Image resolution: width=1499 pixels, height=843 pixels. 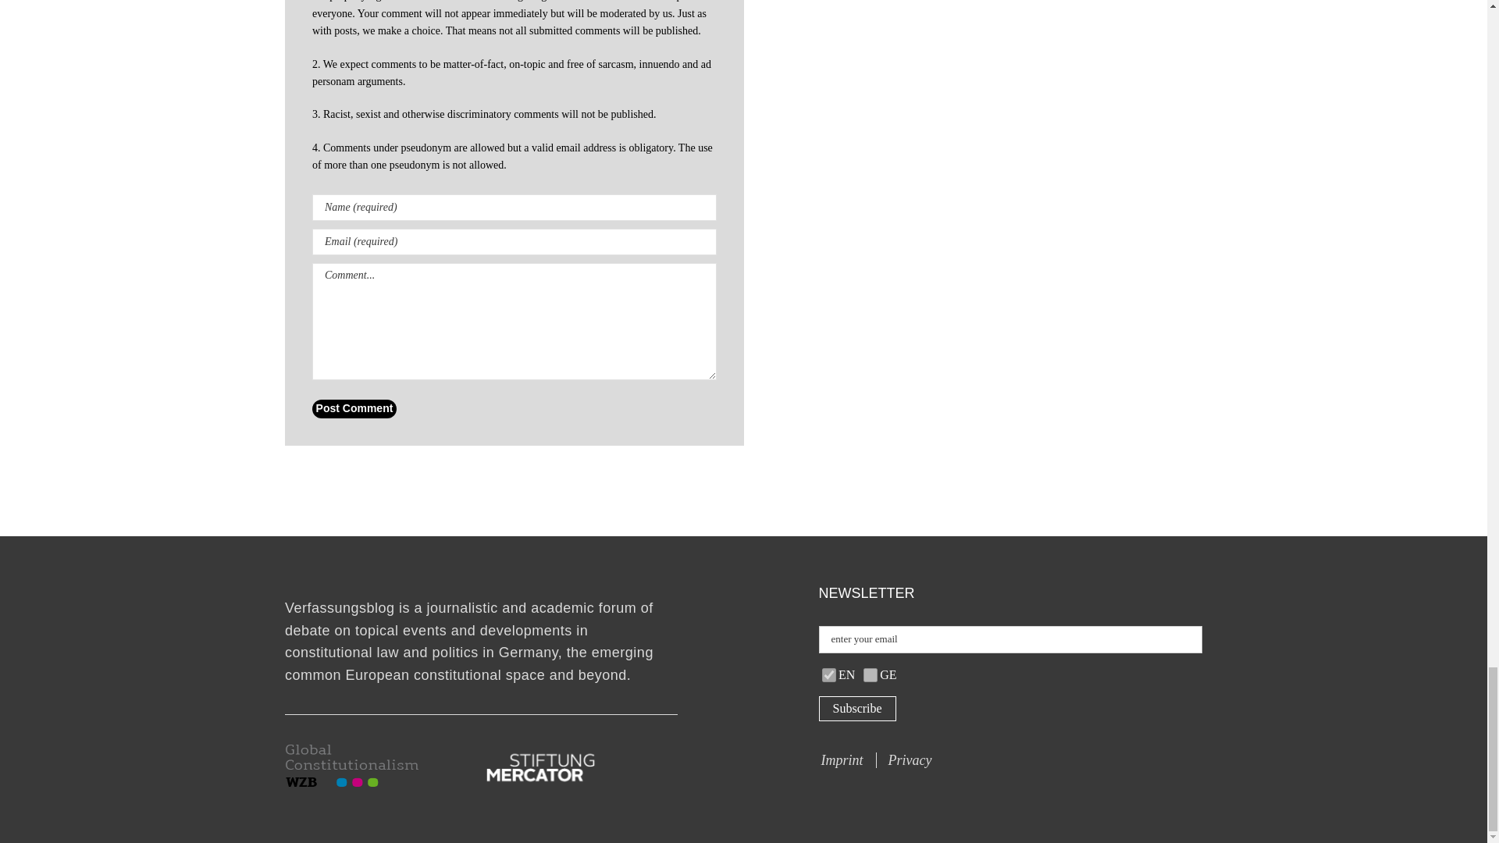 I want to click on 1, so click(x=870, y=674).